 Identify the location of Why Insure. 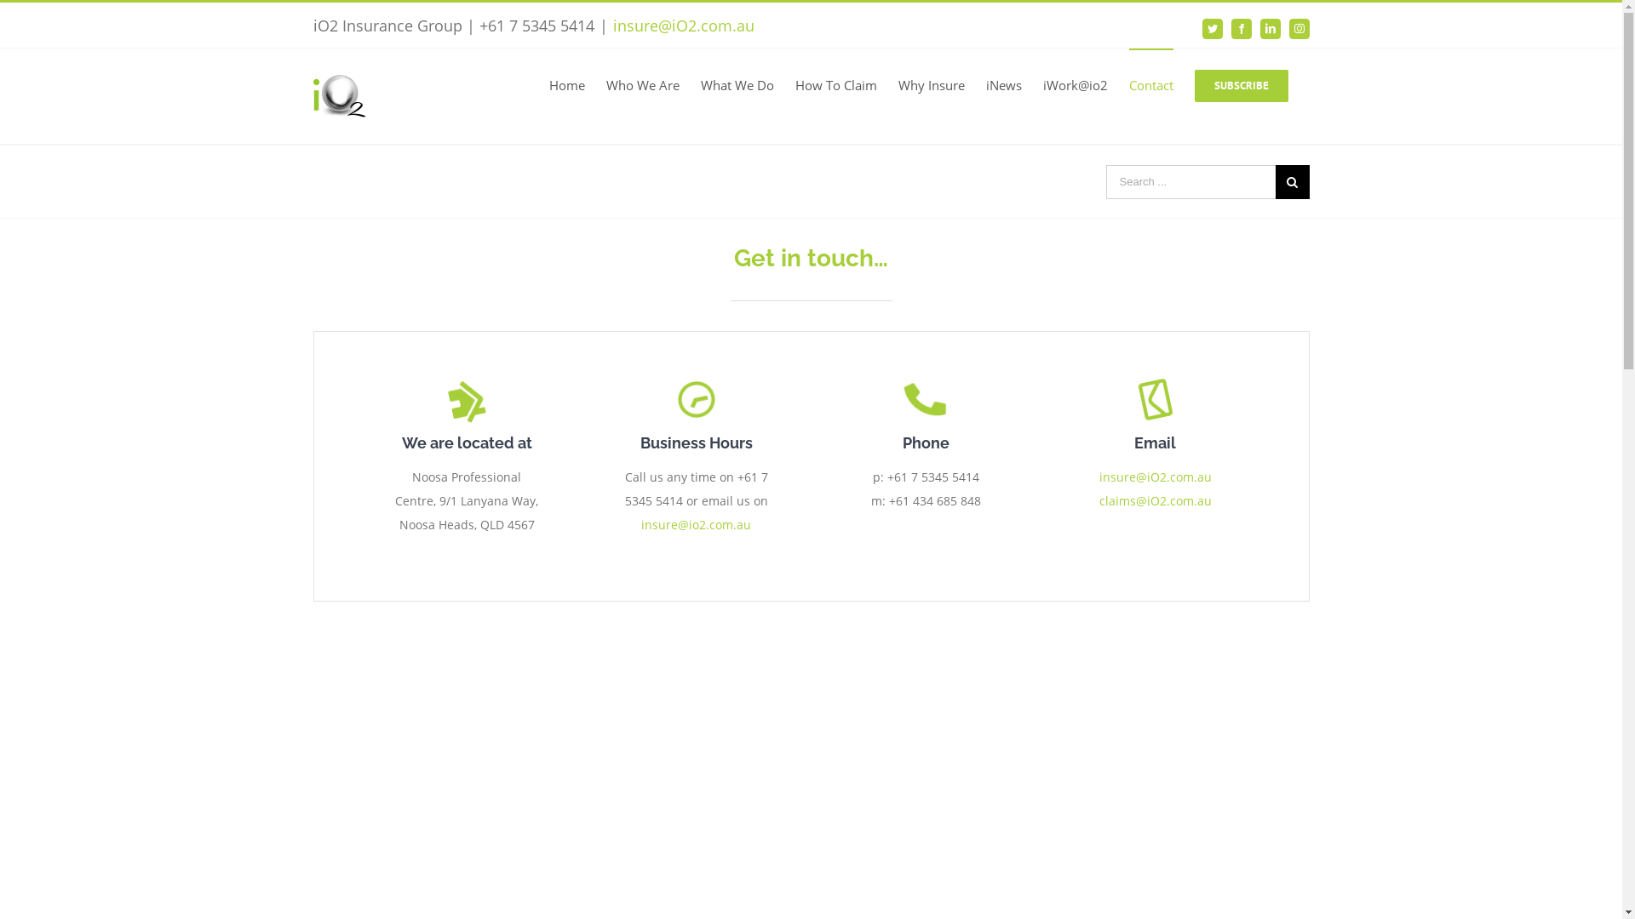
(931, 85).